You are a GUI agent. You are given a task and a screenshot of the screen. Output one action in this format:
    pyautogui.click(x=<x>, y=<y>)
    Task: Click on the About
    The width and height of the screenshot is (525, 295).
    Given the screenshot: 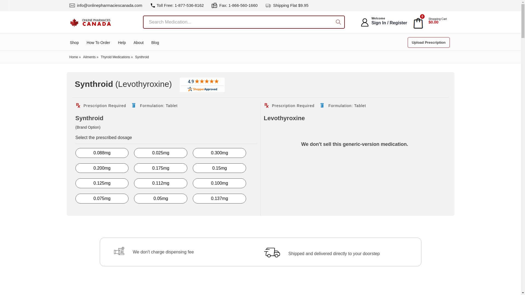 What is the action you would take?
    pyautogui.click(x=138, y=43)
    